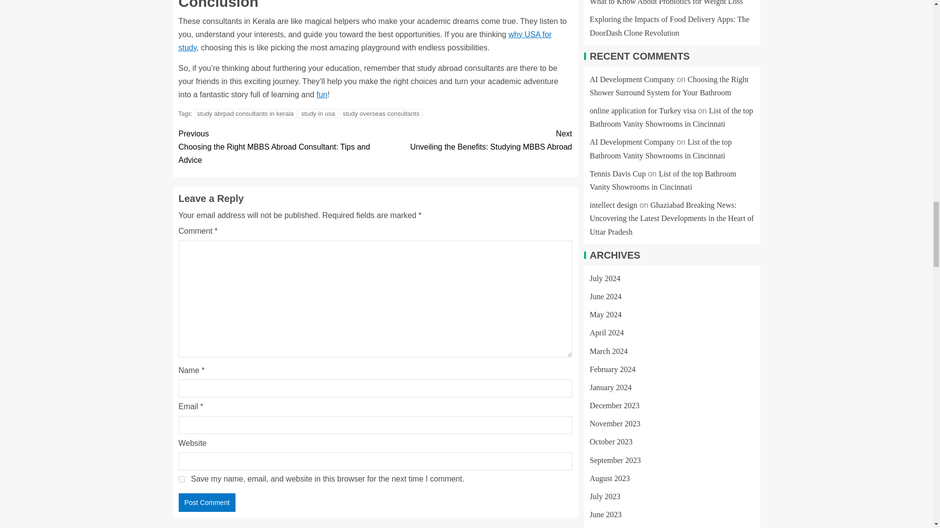 This screenshot has width=940, height=528. I want to click on yes, so click(181, 479).